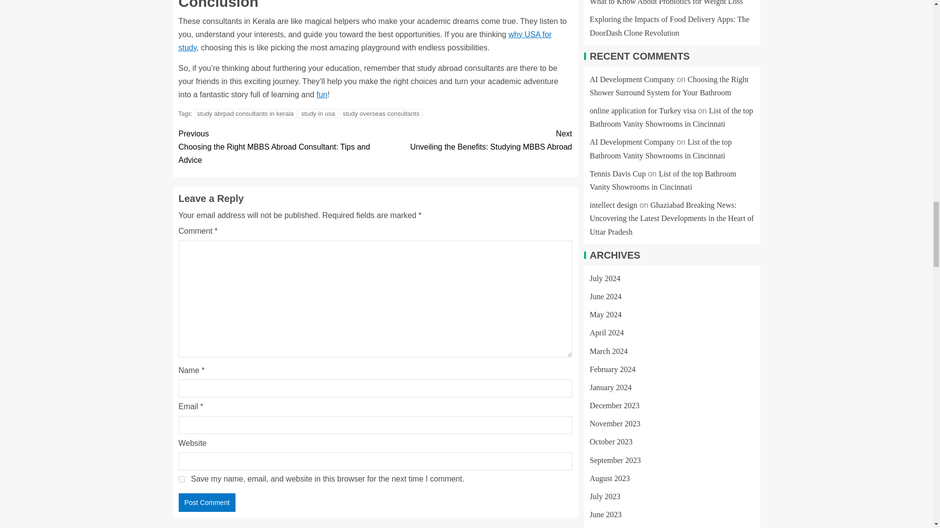 This screenshot has width=940, height=528. I want to click on yes, so click(181, 479).